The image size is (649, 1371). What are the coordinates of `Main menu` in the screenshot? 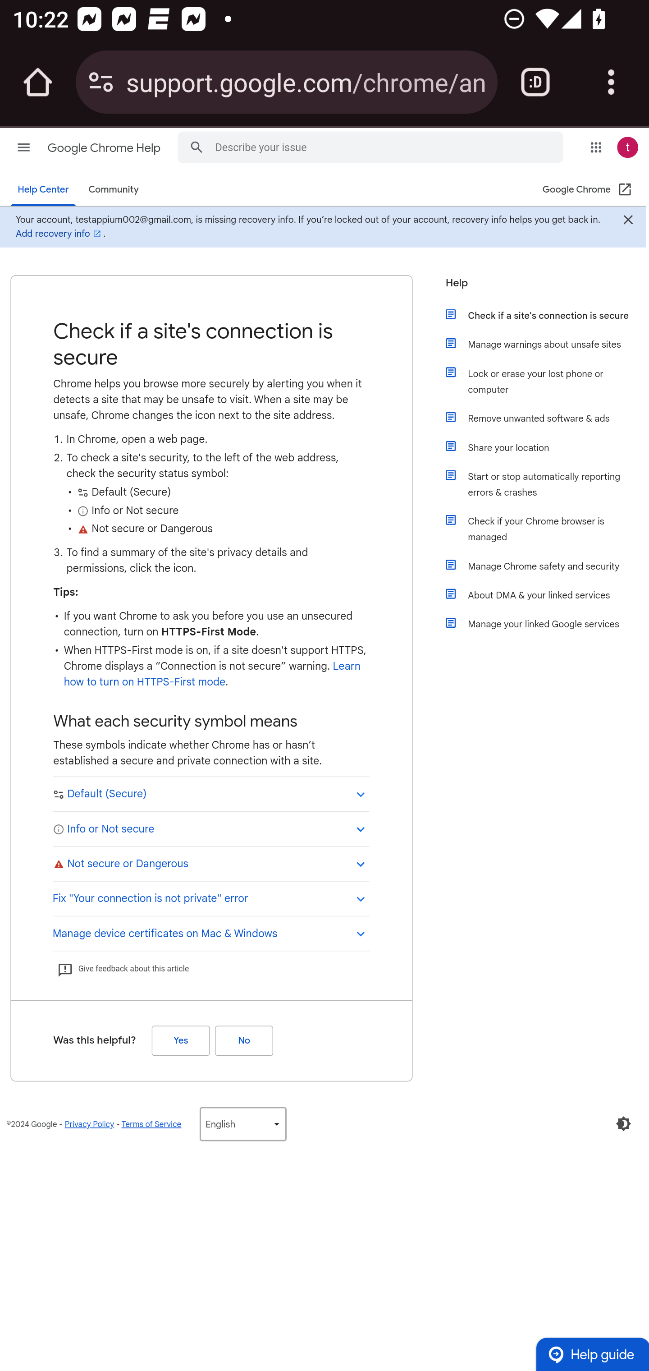 It's located at (24, 147).